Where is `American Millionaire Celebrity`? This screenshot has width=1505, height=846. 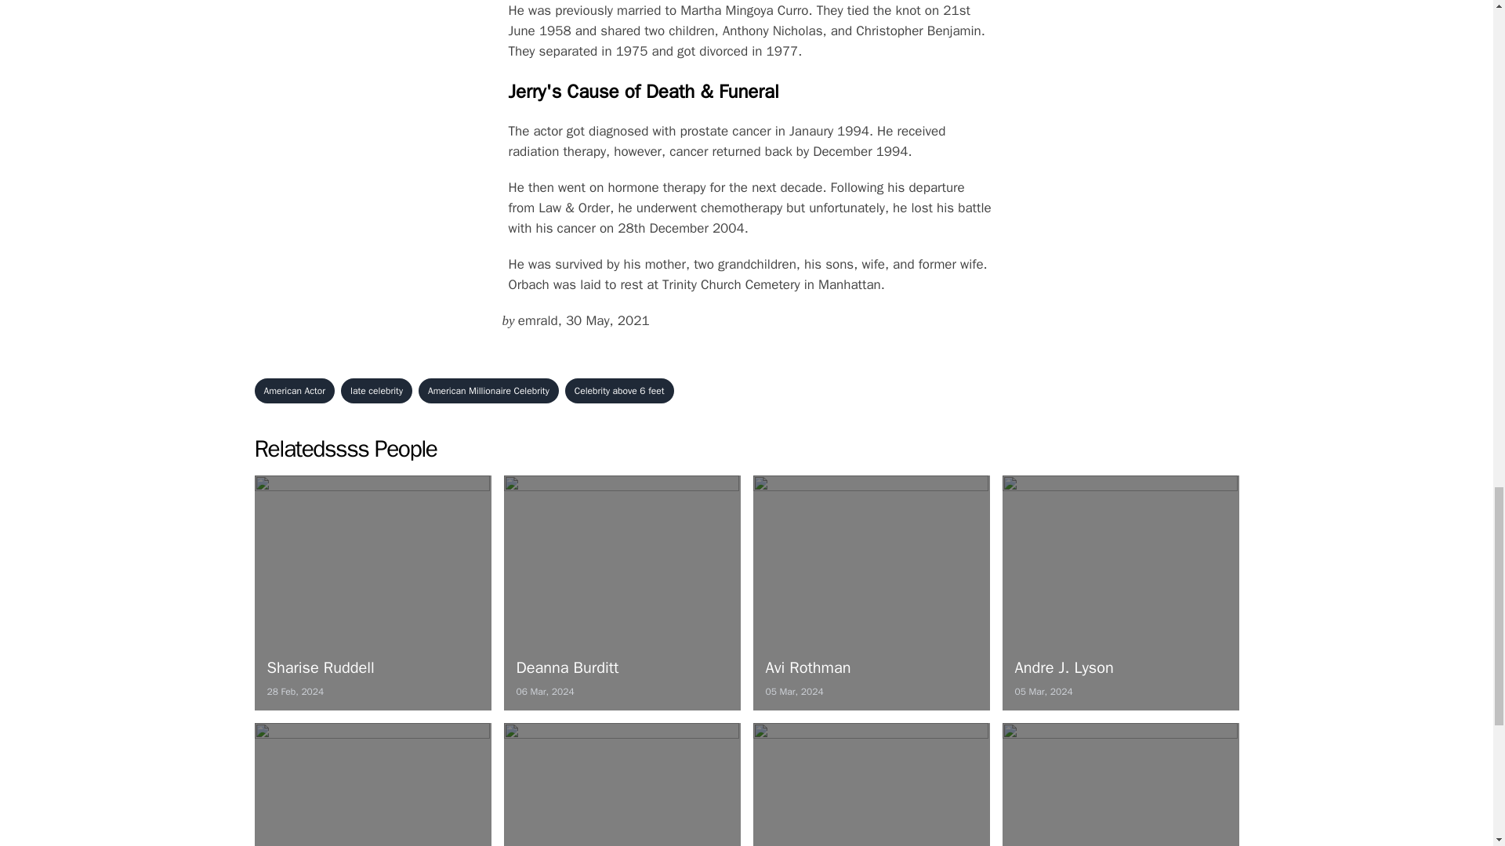 American Millionaire Celebrity is located at coordinates (1120, 592).